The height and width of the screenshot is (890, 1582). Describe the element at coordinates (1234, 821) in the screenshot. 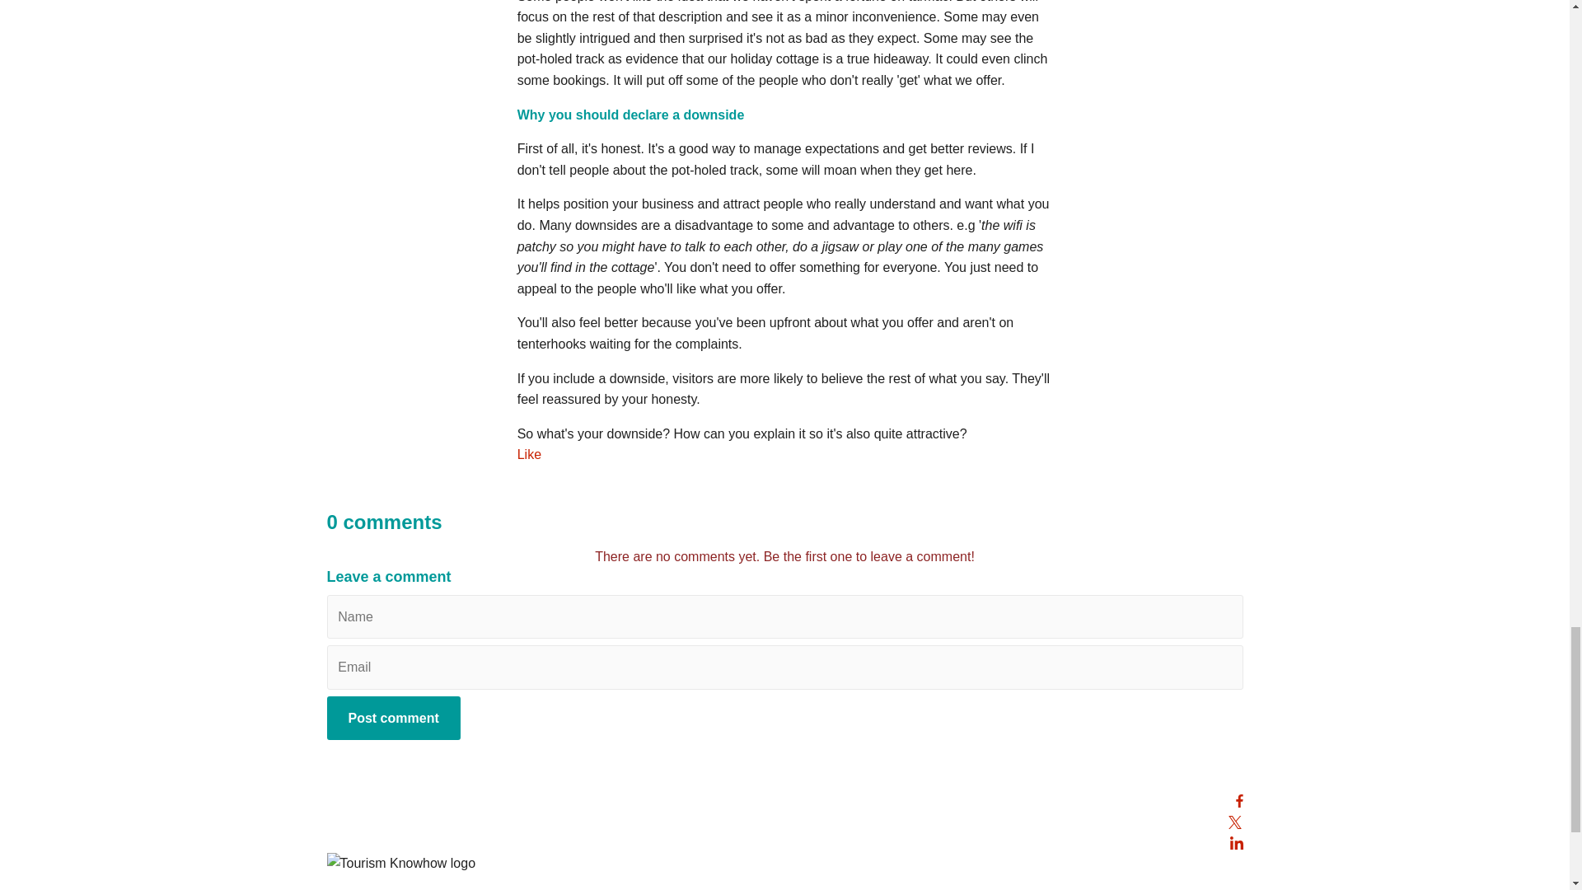

I see `X` at that location.